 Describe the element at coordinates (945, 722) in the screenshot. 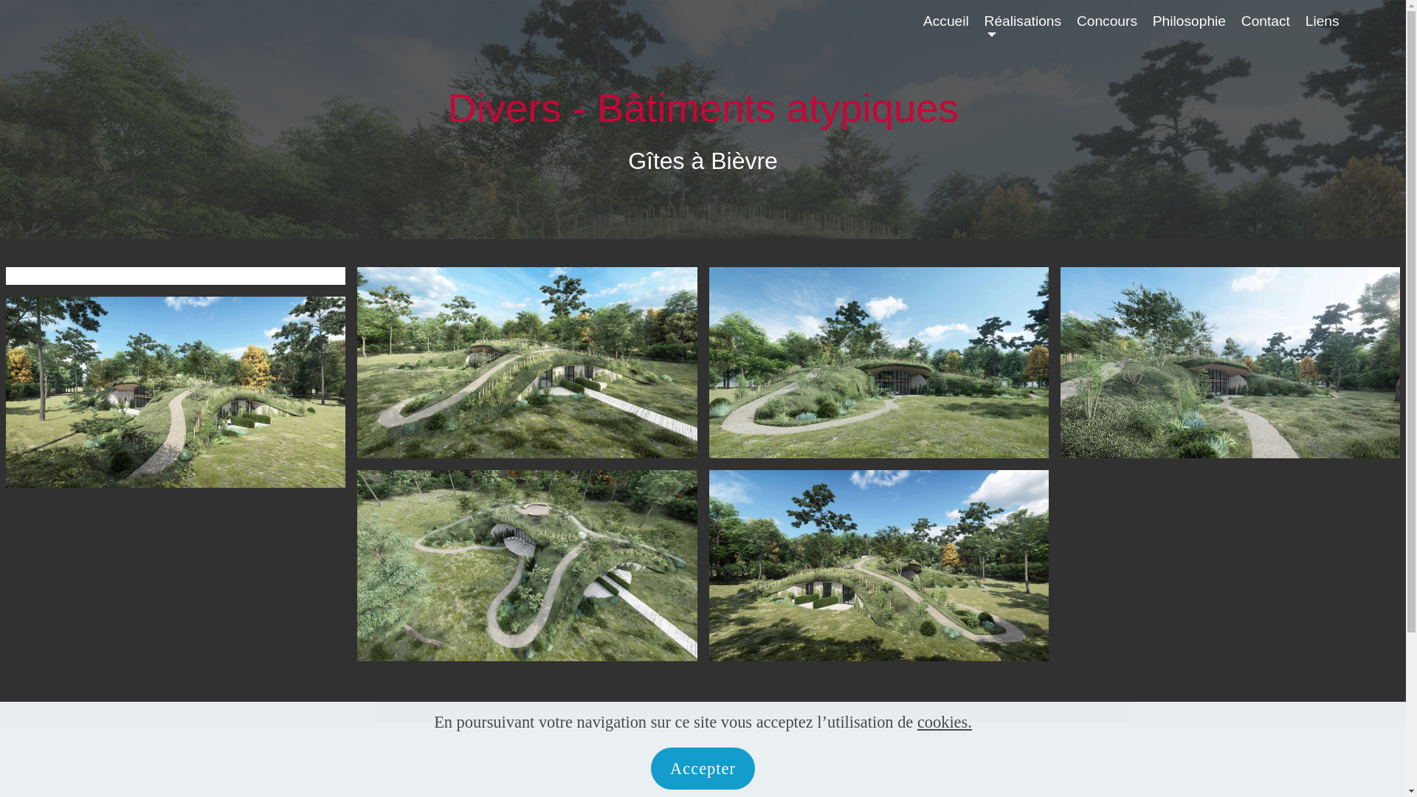

I see `cookies.` at that location.